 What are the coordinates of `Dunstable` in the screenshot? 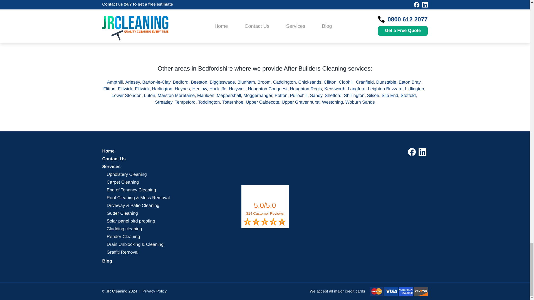 It's located at (388, 82).